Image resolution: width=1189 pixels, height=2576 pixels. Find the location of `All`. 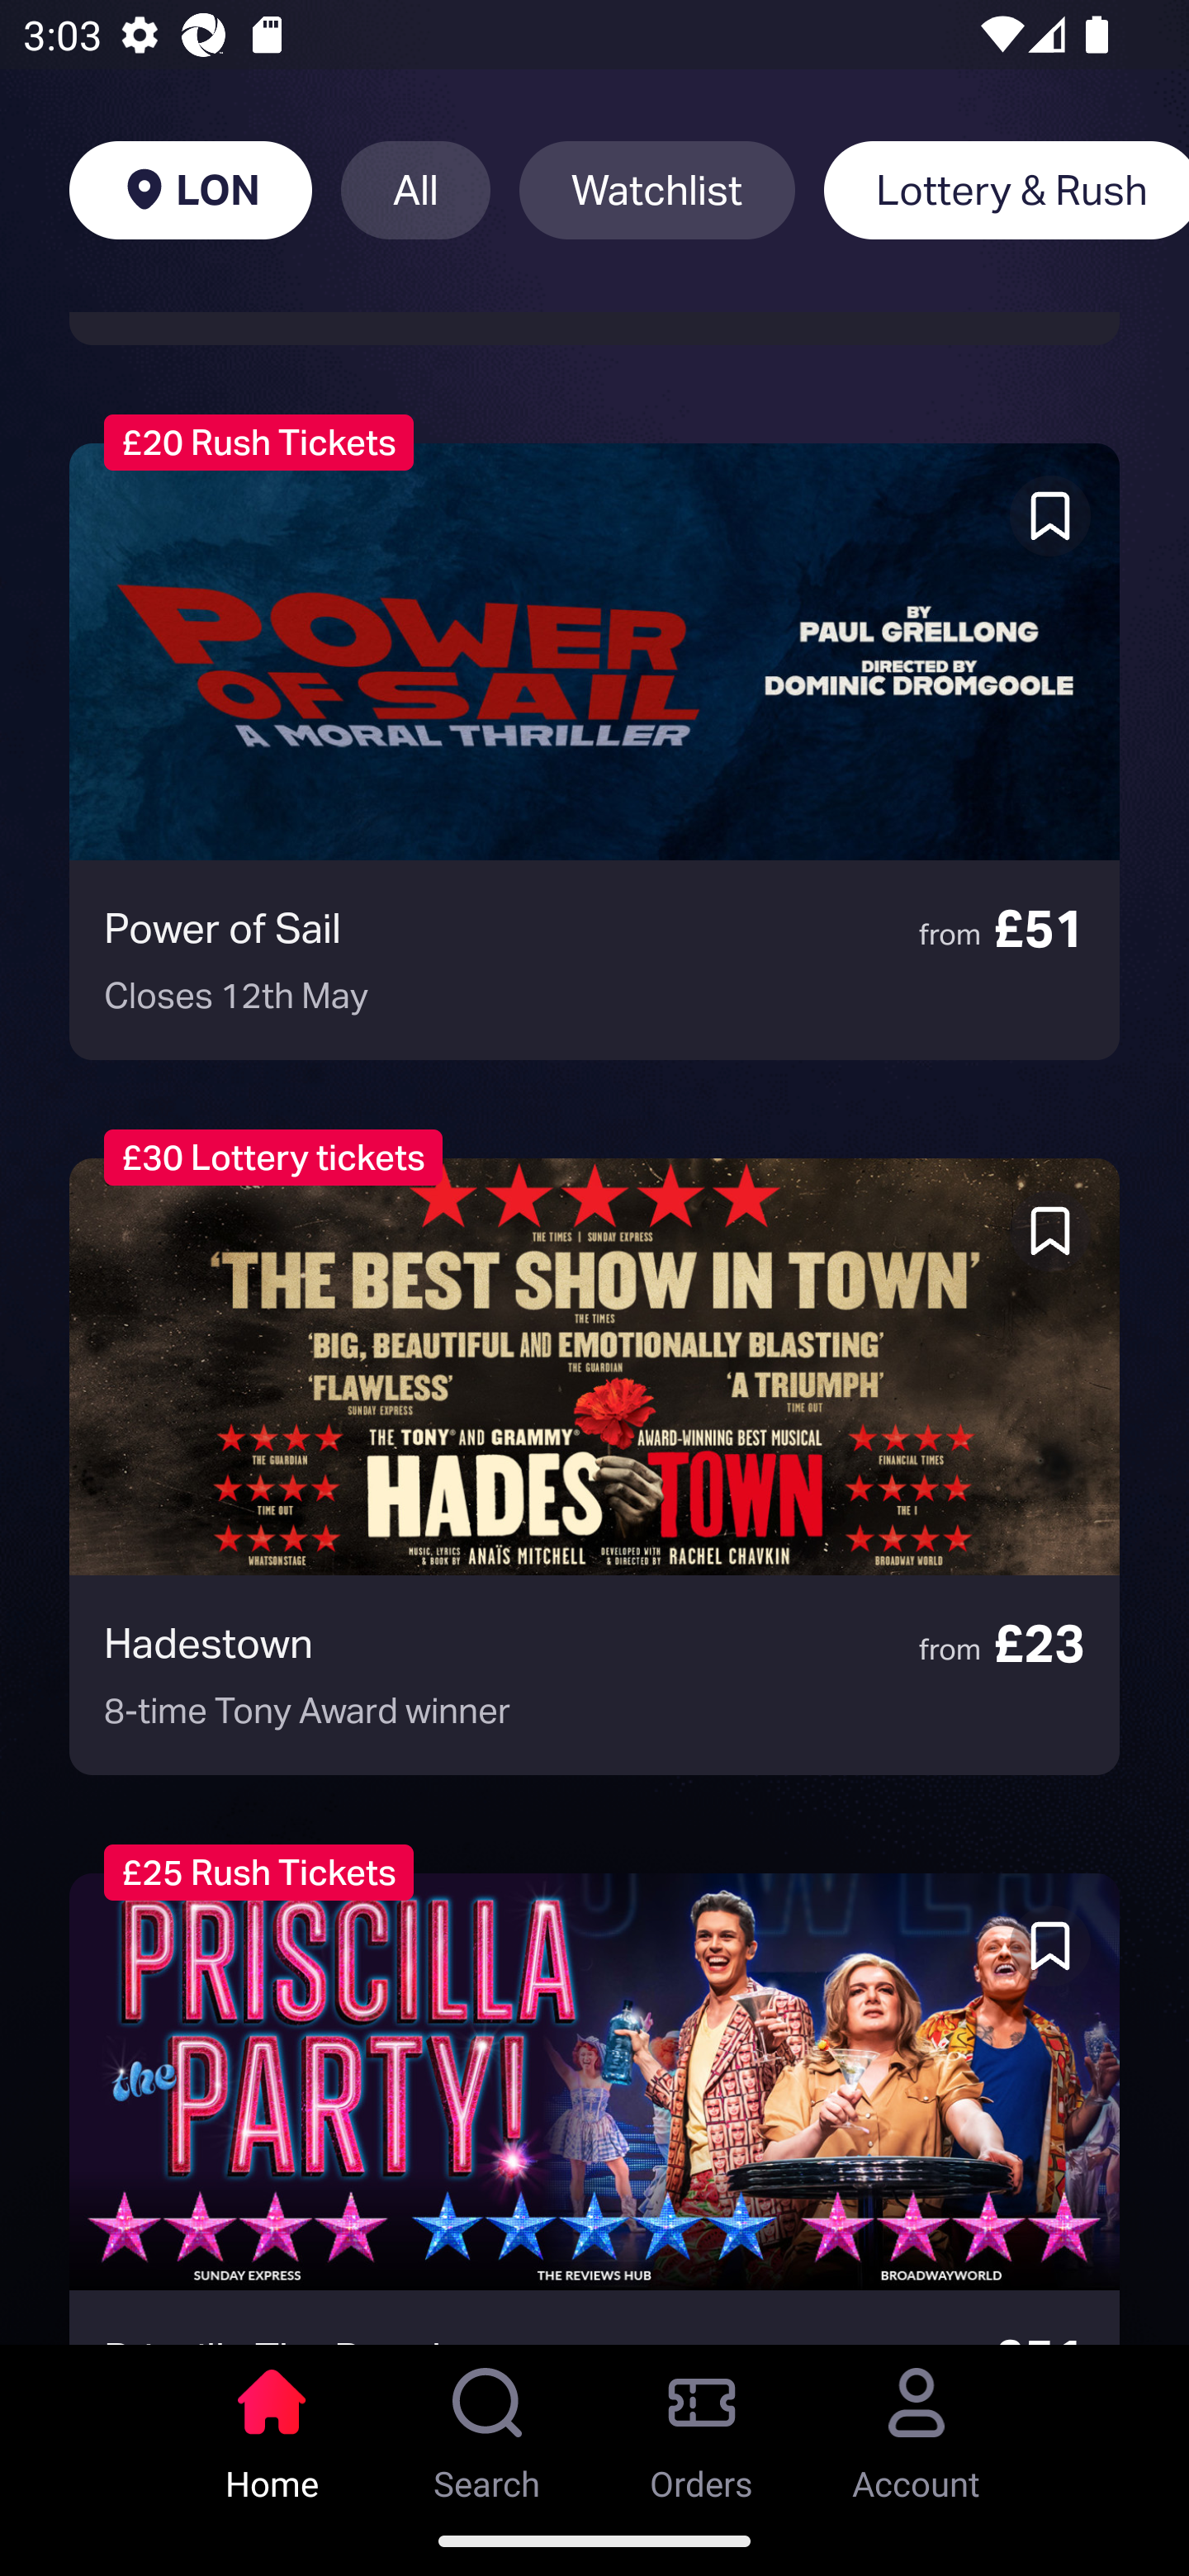

All is located at coordinates (415, 190).